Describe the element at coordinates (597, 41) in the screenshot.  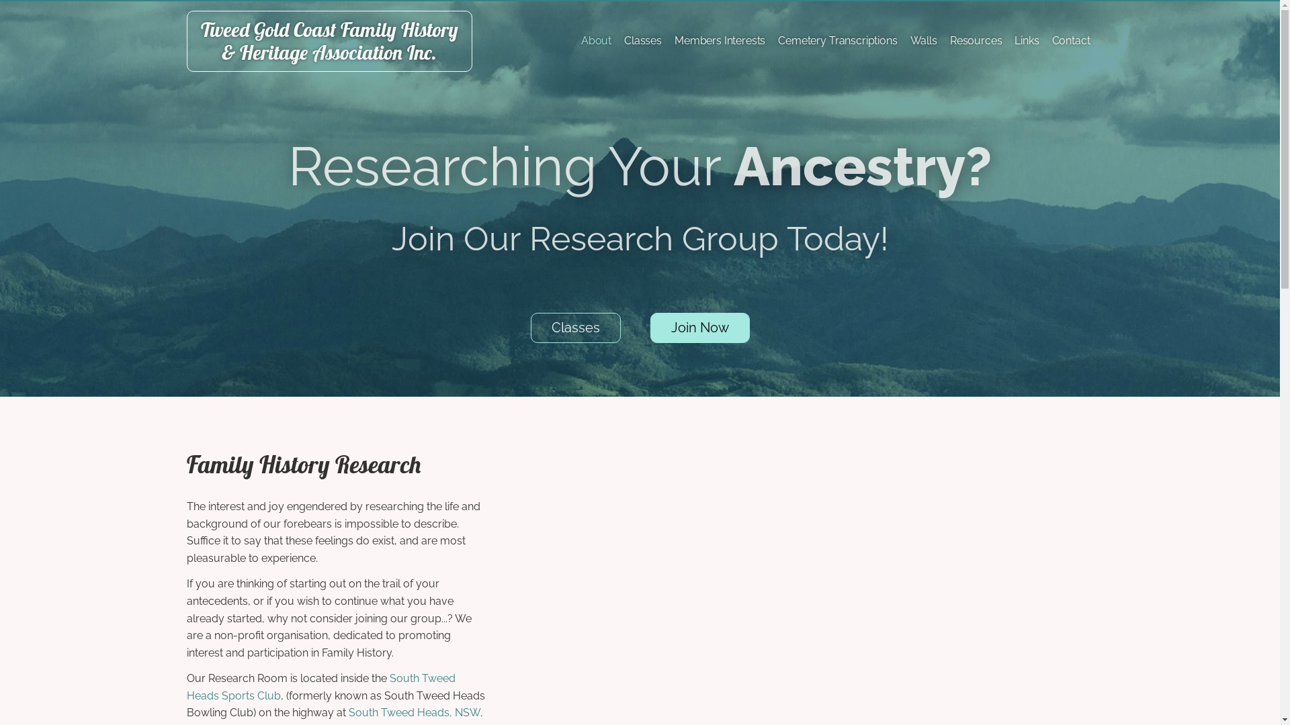
I see `About` at that location.